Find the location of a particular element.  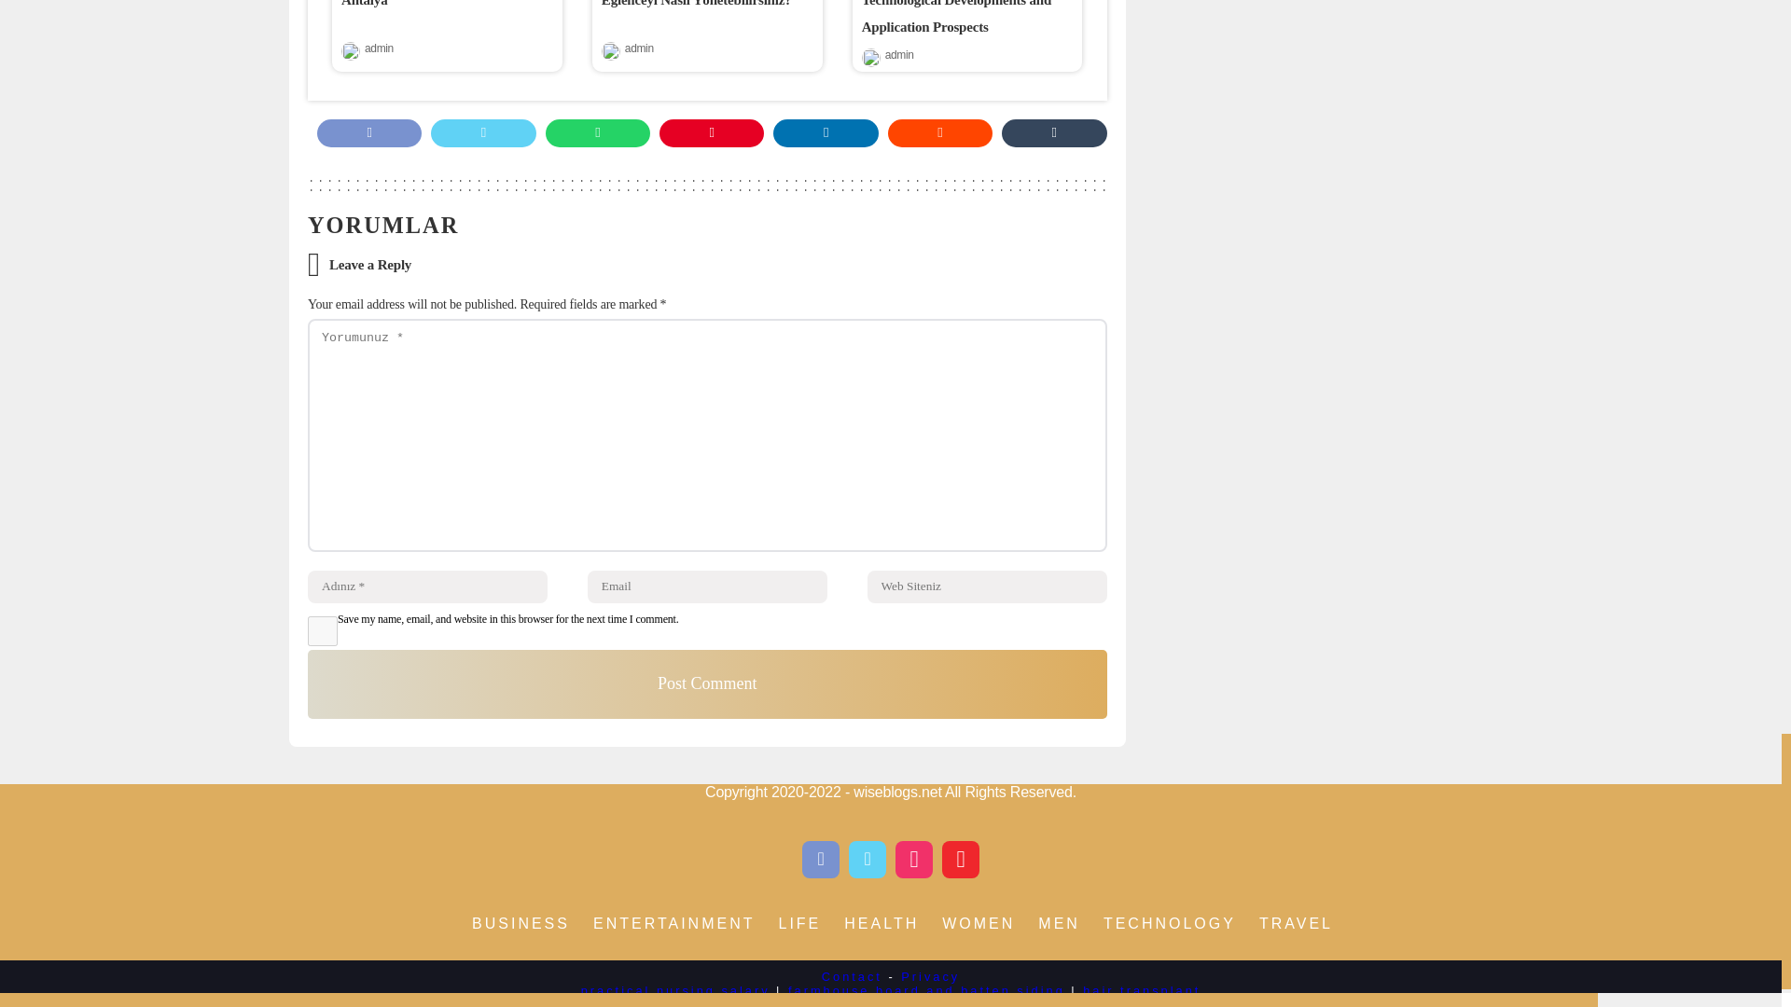

farmhouse board and batten siding is located at coordinates (926, 990).